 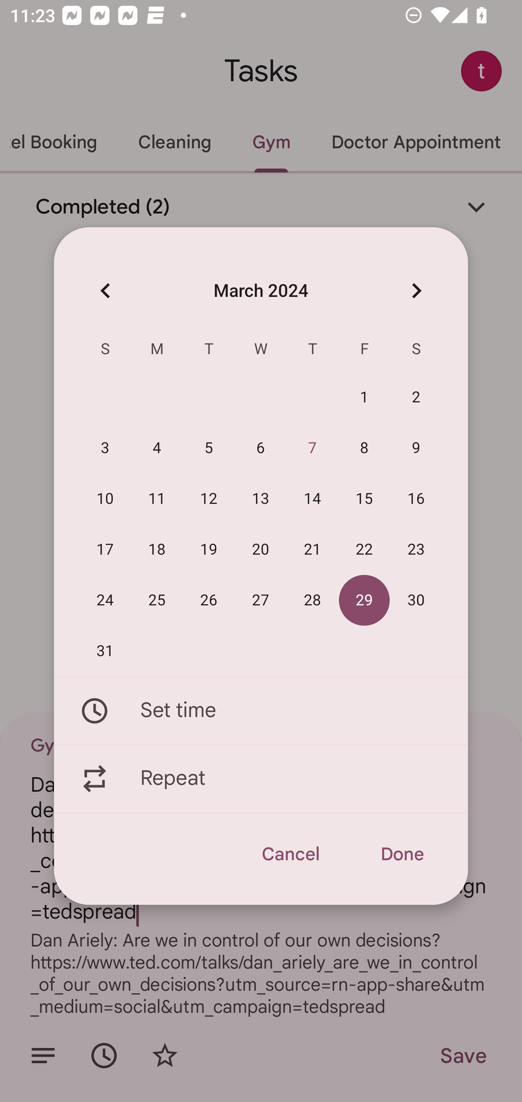 I want to click on 5 05 March 2024, so click(x=209, y=448).